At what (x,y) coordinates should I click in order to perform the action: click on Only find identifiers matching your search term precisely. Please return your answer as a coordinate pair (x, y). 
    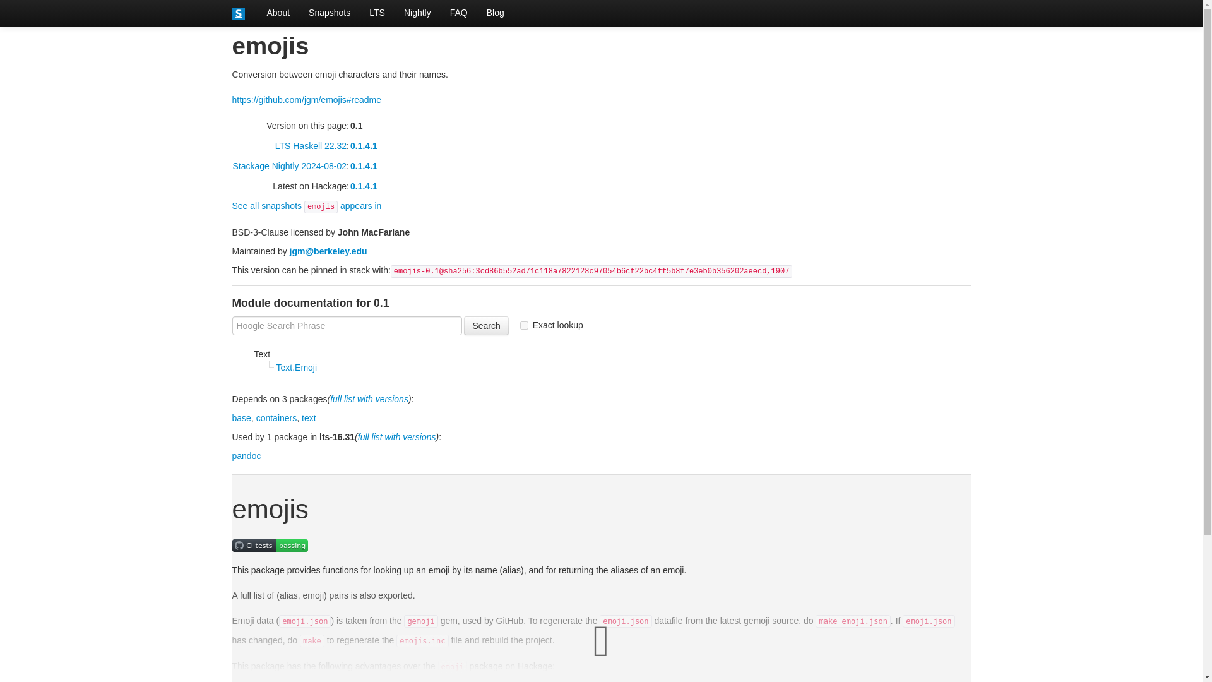
    Looking at the image, I should click on (551, 325).